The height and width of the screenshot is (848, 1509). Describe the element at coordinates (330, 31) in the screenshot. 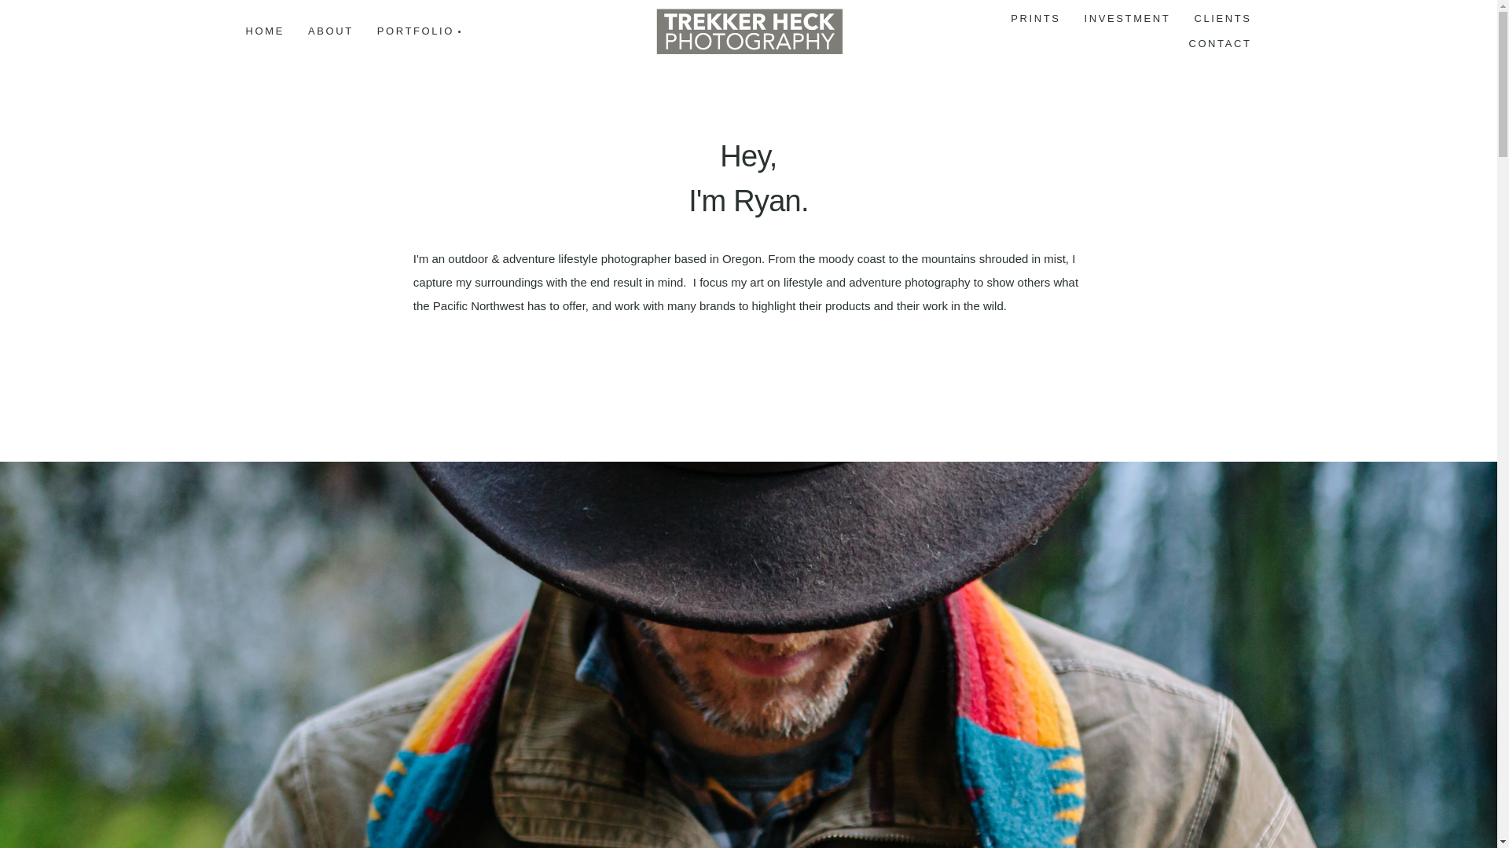

I see `ABOUT` at that location.